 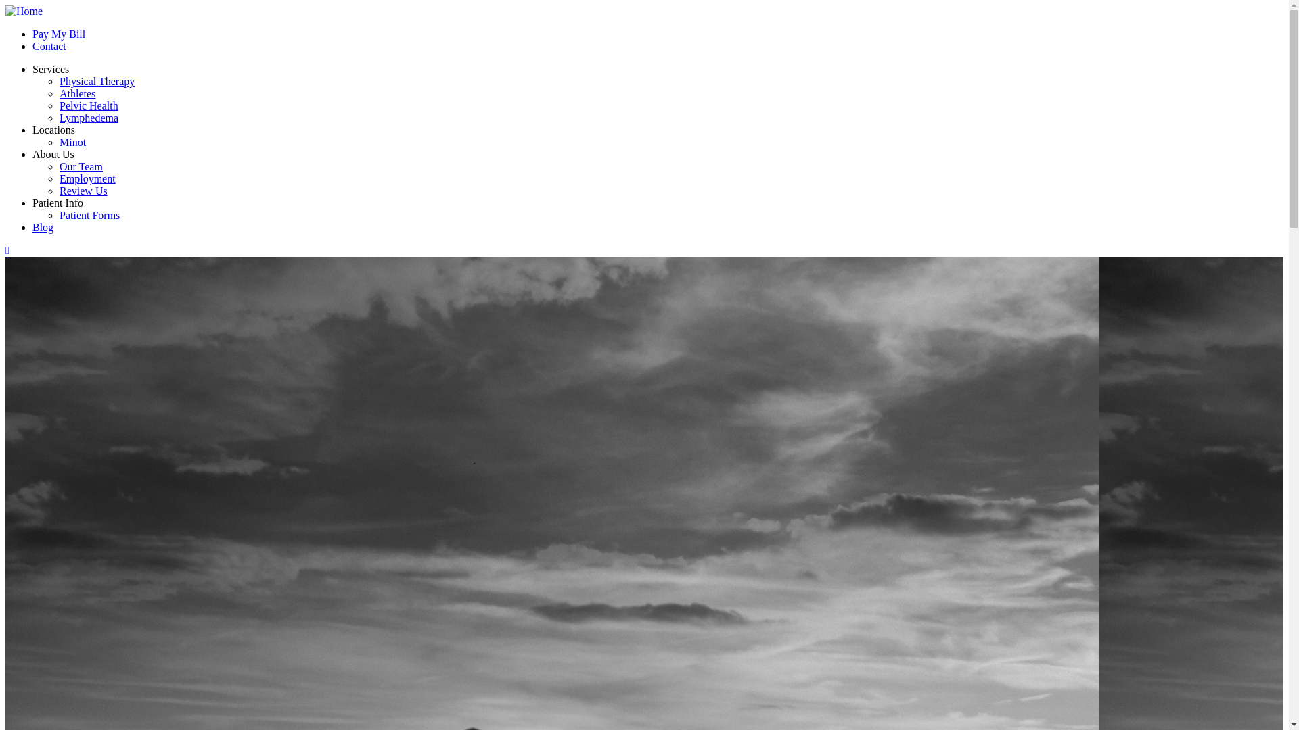 What do you see at coordinates (81, 166) in the screenshot?
I see `Our Team` at bounding box center [81, 166].